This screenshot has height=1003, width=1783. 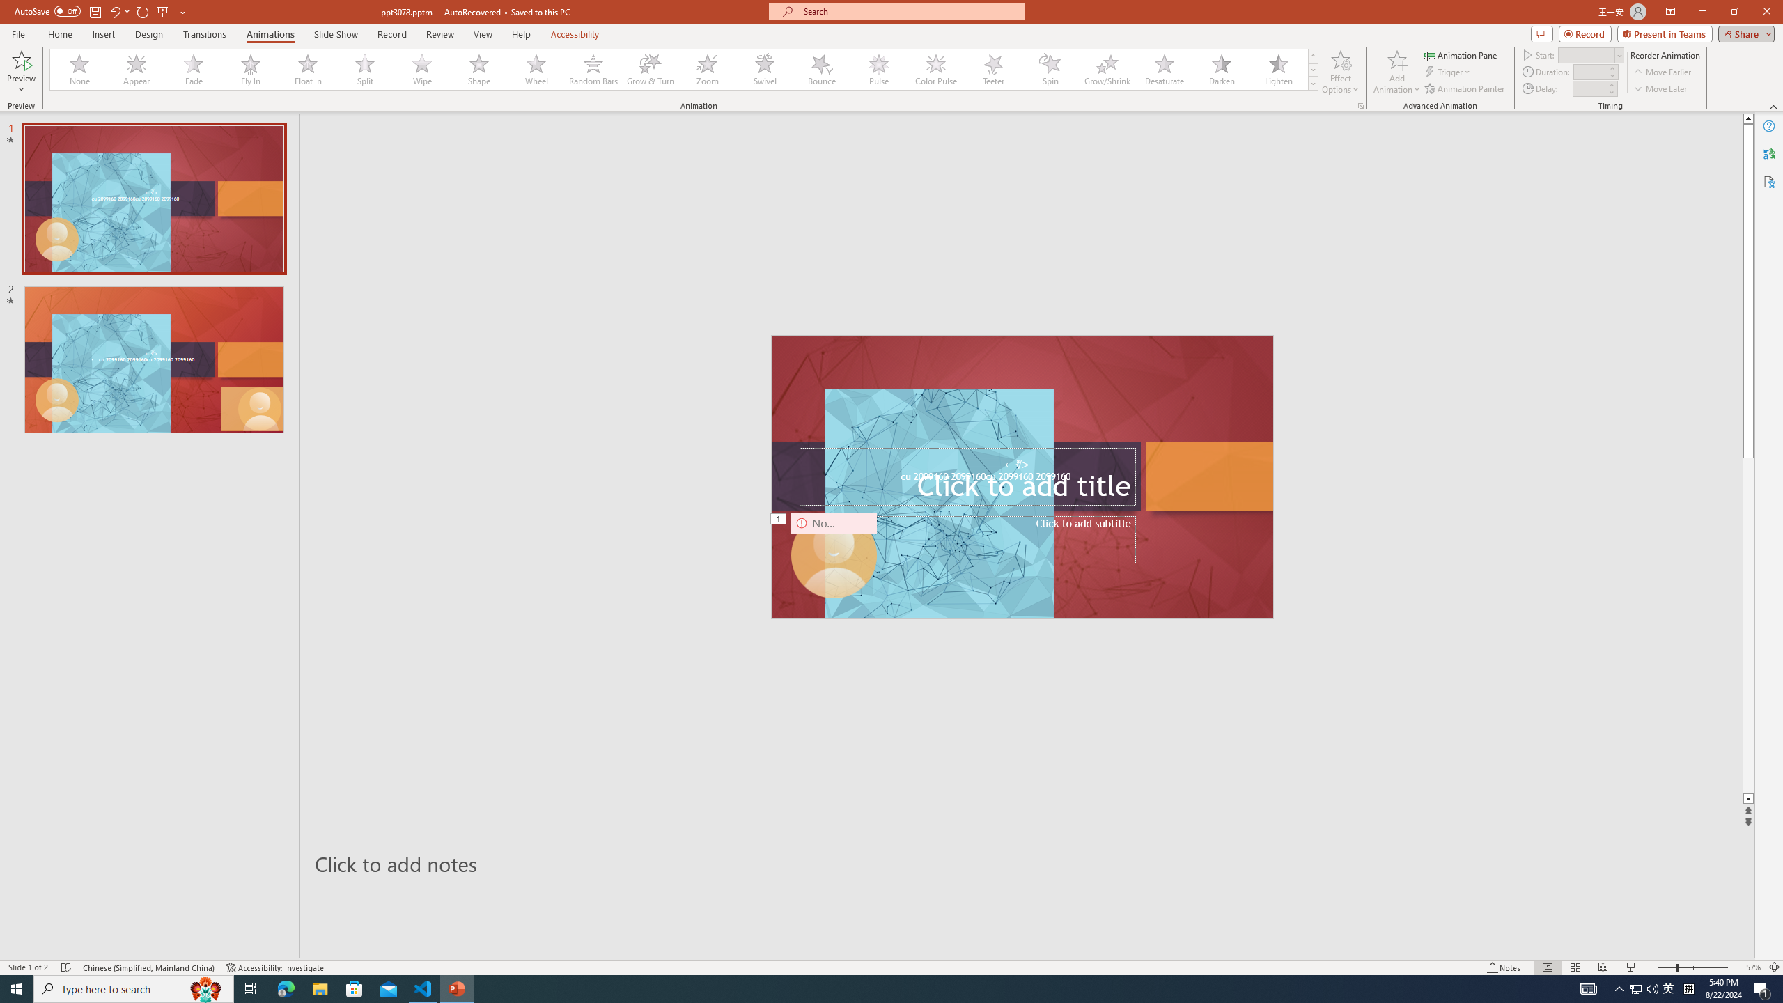 What do you see at coordinates (1465, 89) in the screenshot?
I see `Animation Painter` at bounding box center [1465, 89].